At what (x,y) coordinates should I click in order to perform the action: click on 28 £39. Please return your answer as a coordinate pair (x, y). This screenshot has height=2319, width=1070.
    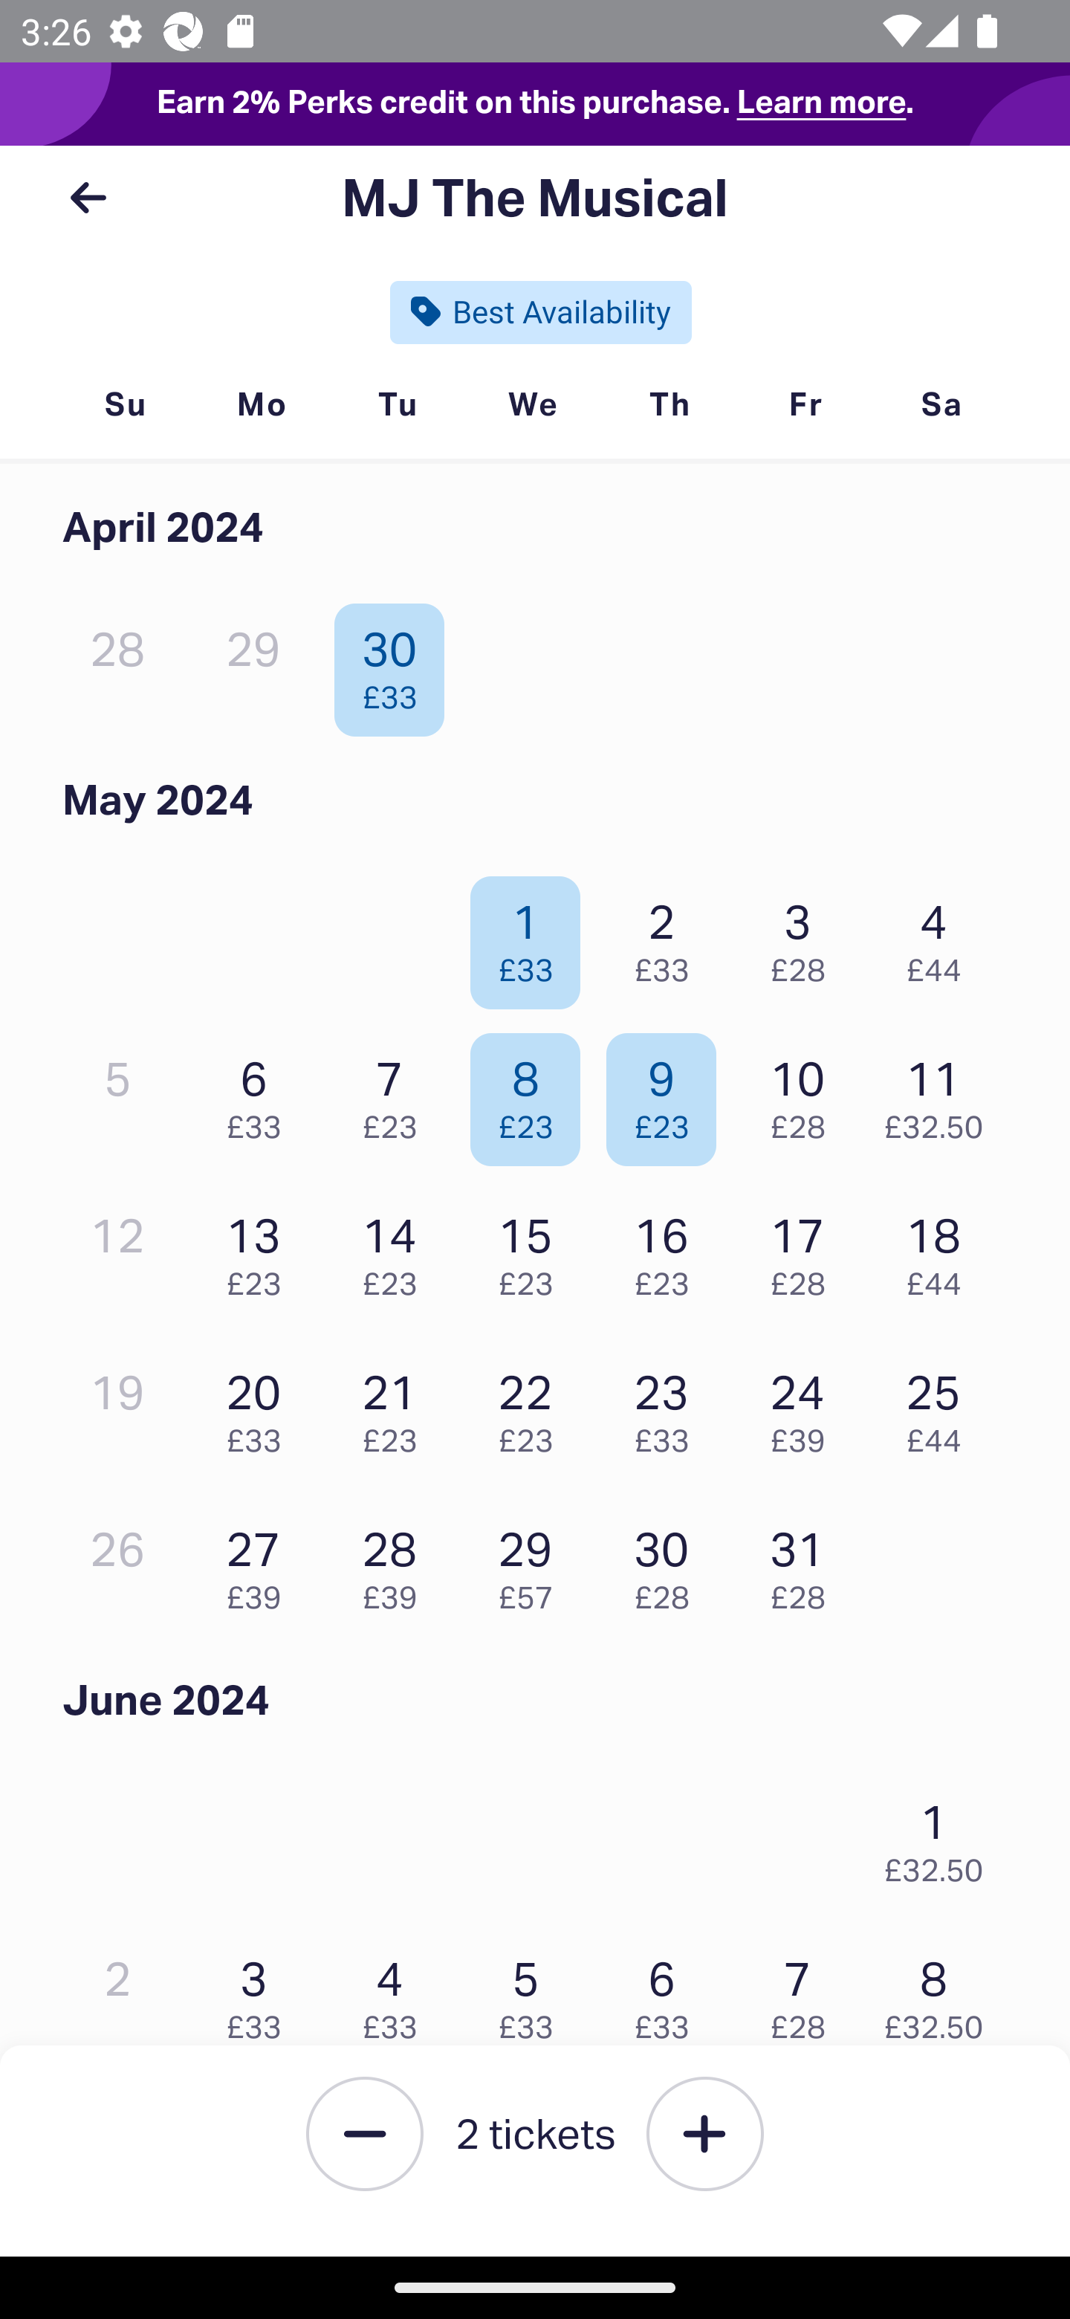
    Looking at the image, I should click on (397, 1564).